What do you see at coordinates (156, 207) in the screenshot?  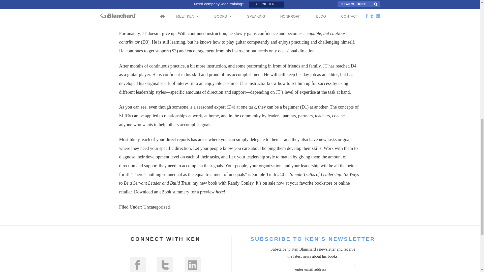 I see `Uncategorized` at bounding box center [156, 207].